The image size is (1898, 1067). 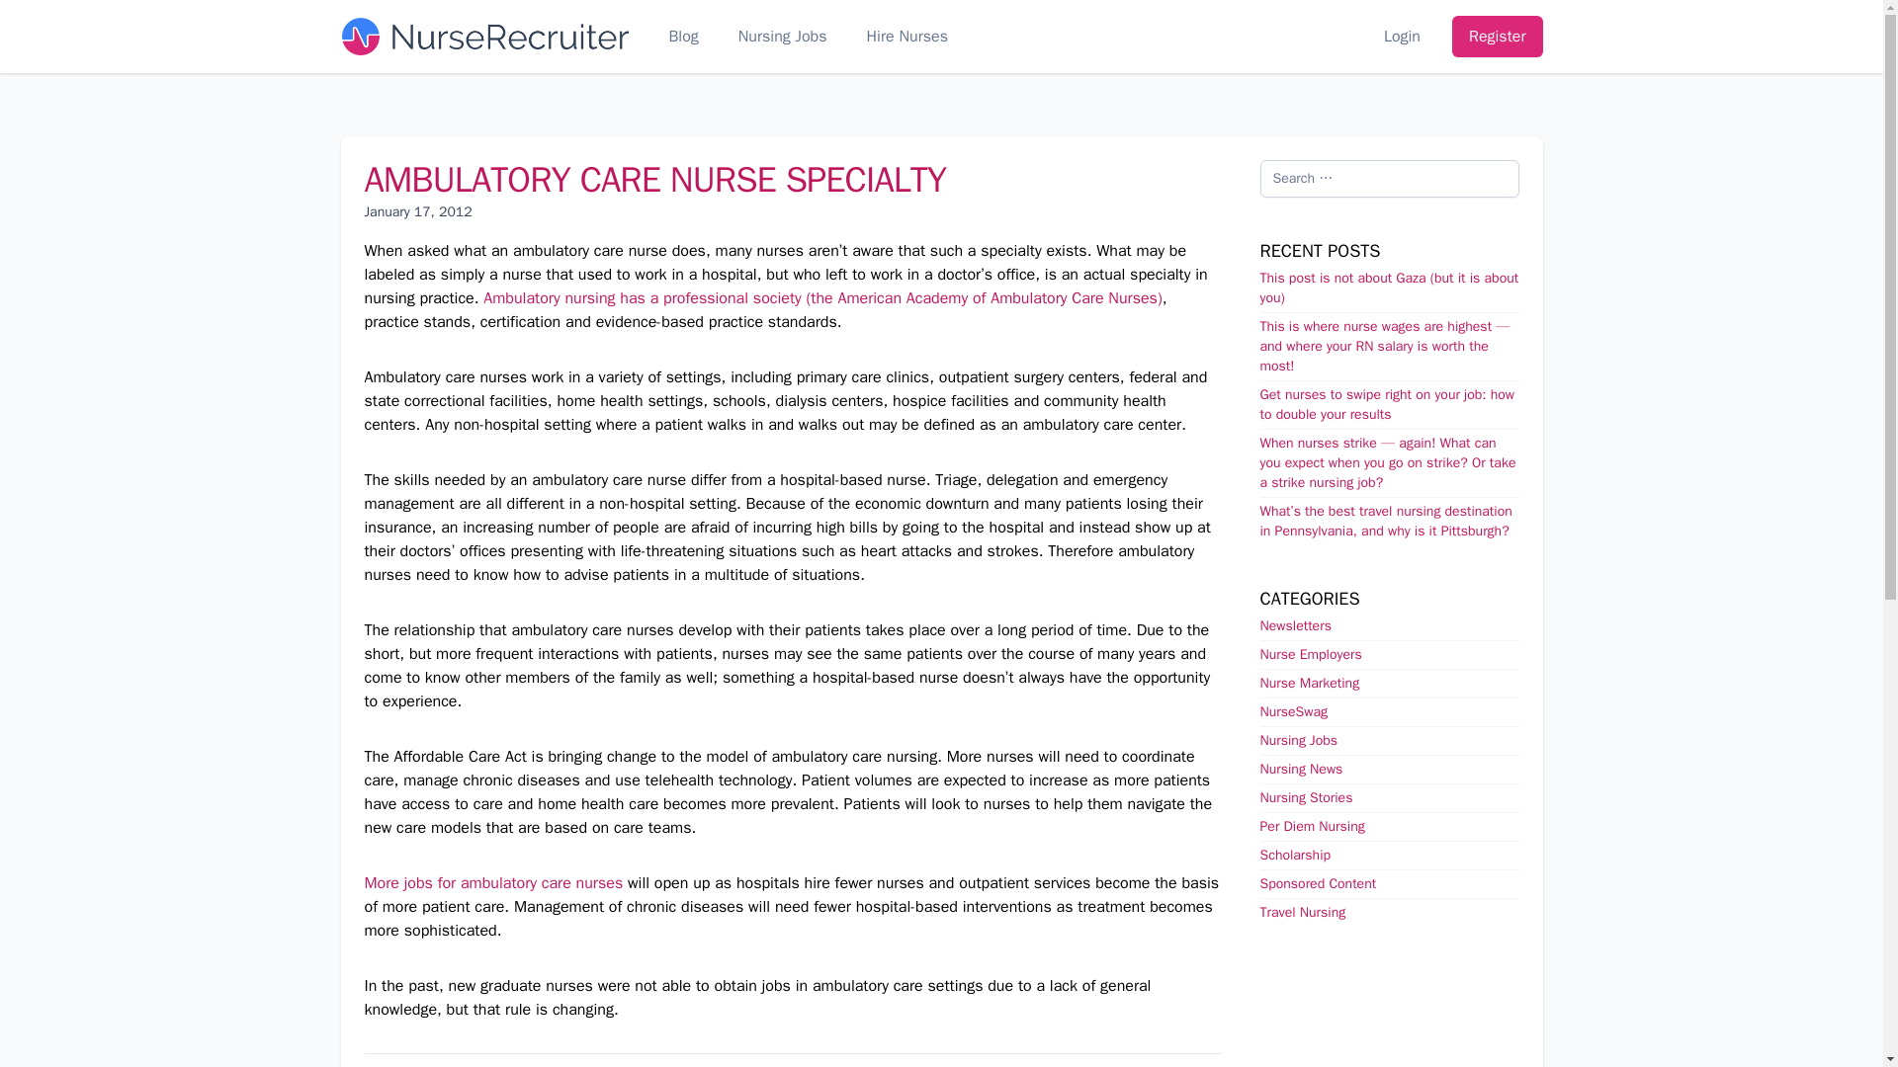 What do you see at coordinates (1295, 625) in the screenshot?
I see `Newsletters` at bounding box center [1295, 625].